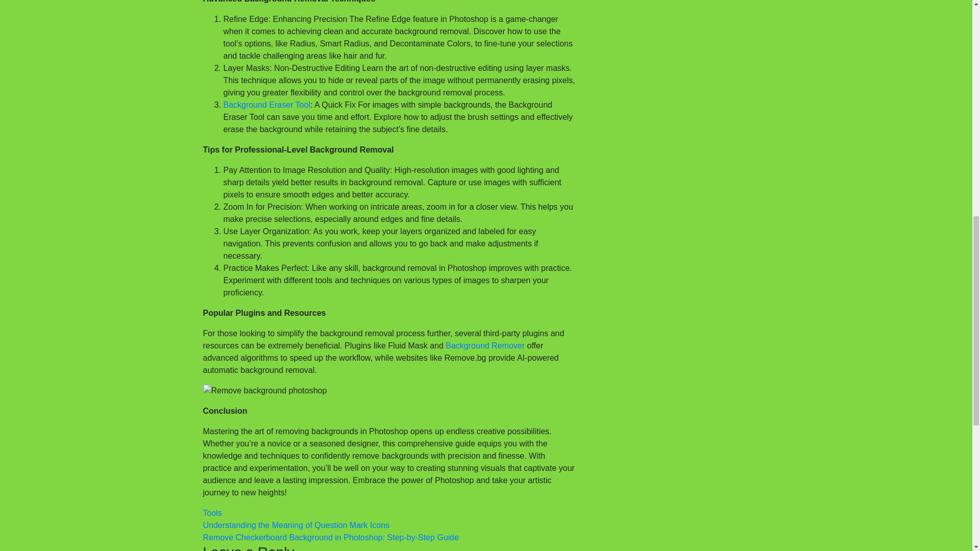 The height and width of the screenshot is (551, 980). I want to click on Background Remover, so click(485, 345).